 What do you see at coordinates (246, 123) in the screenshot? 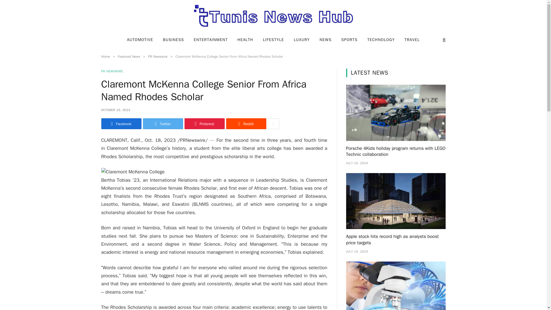
I see `Share on Reddit` at bounding box center [246, 123].